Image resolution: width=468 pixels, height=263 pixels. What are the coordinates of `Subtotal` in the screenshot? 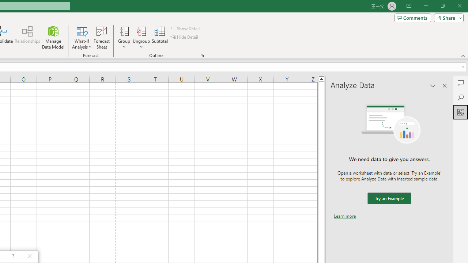 It's located at (160, 37).